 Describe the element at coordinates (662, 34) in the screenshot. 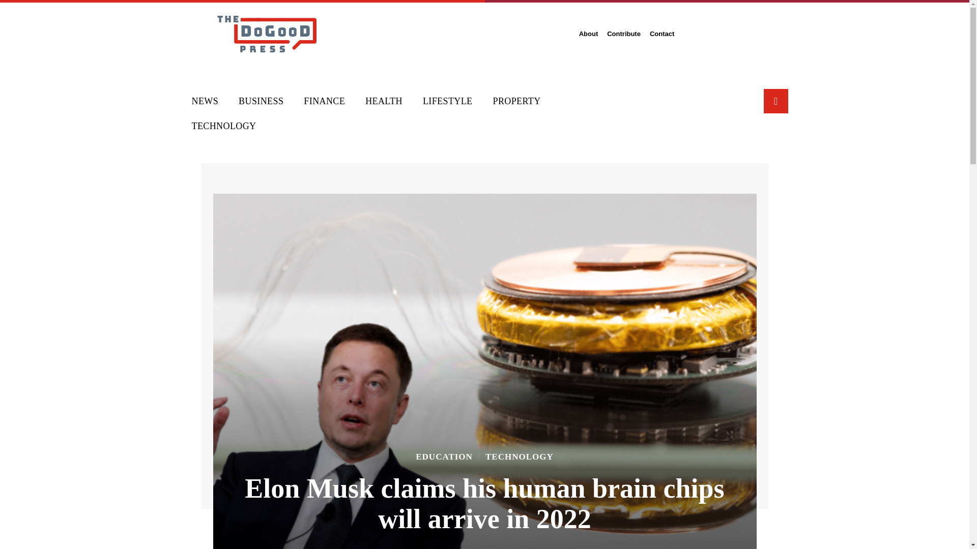

I see `Contact` at that location.